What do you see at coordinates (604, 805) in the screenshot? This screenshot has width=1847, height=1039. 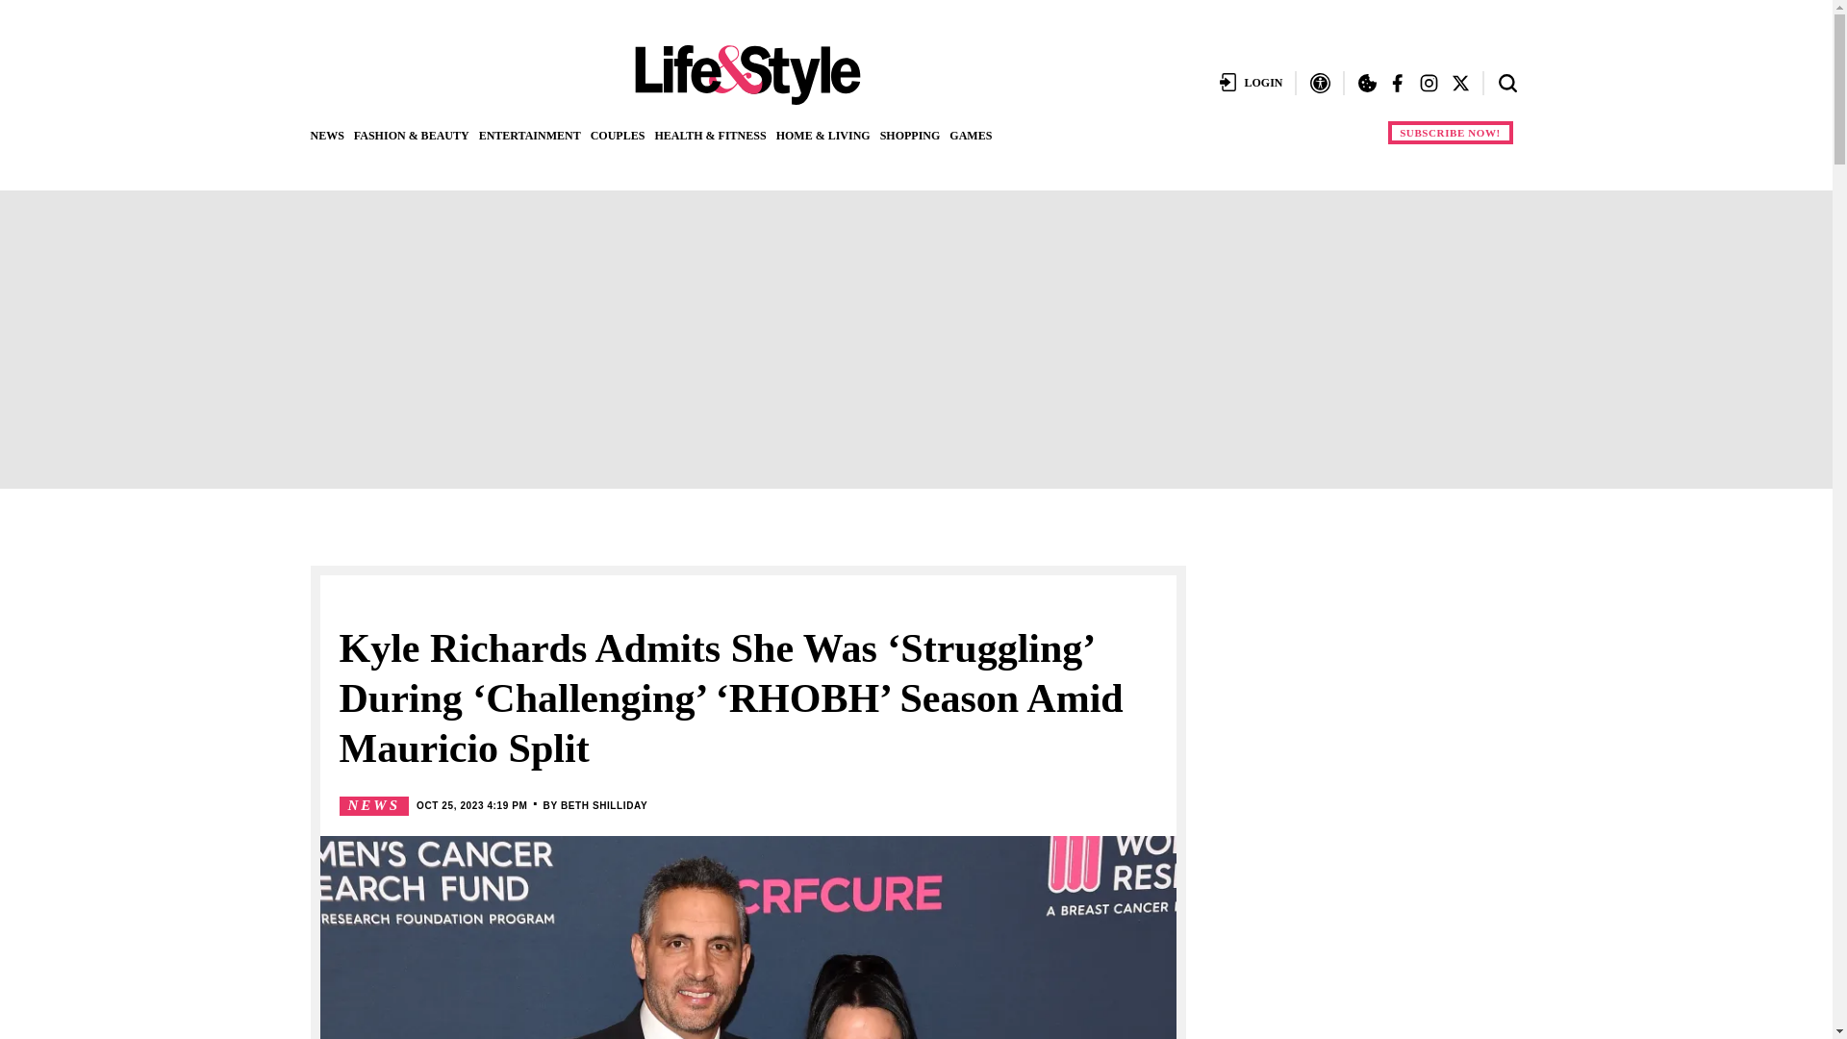 I see `Posts by Beth Shilliday` at bounding box center [604, 805].